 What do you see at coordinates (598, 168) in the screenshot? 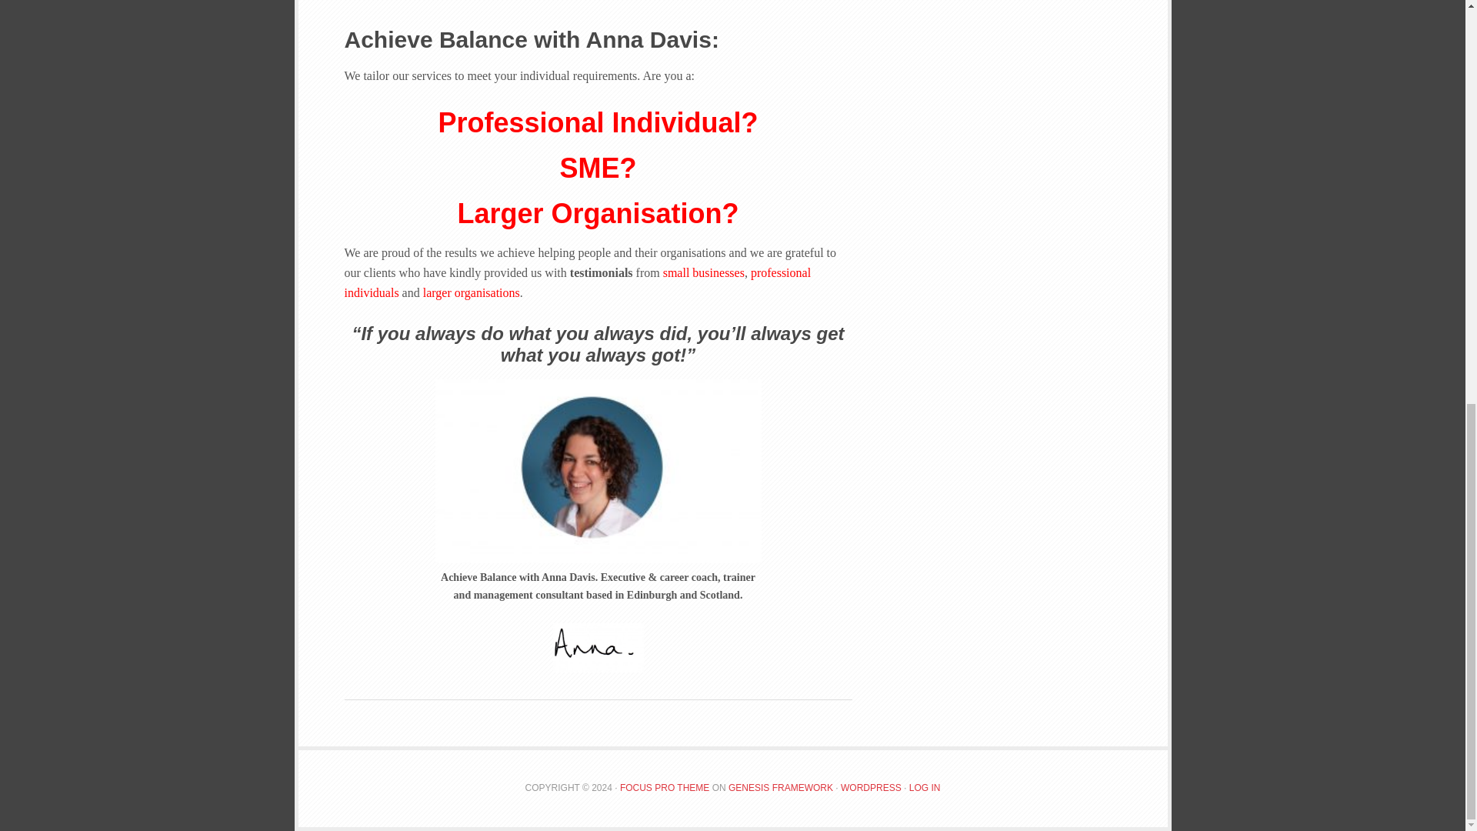
I see `SME?` at bounding box center [598, 168].